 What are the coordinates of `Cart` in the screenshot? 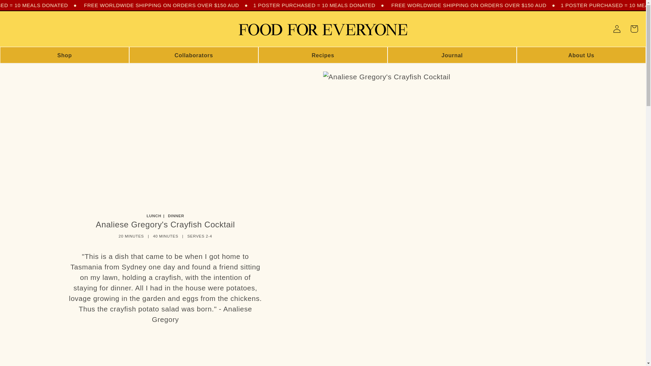 It's located at (634, 29).